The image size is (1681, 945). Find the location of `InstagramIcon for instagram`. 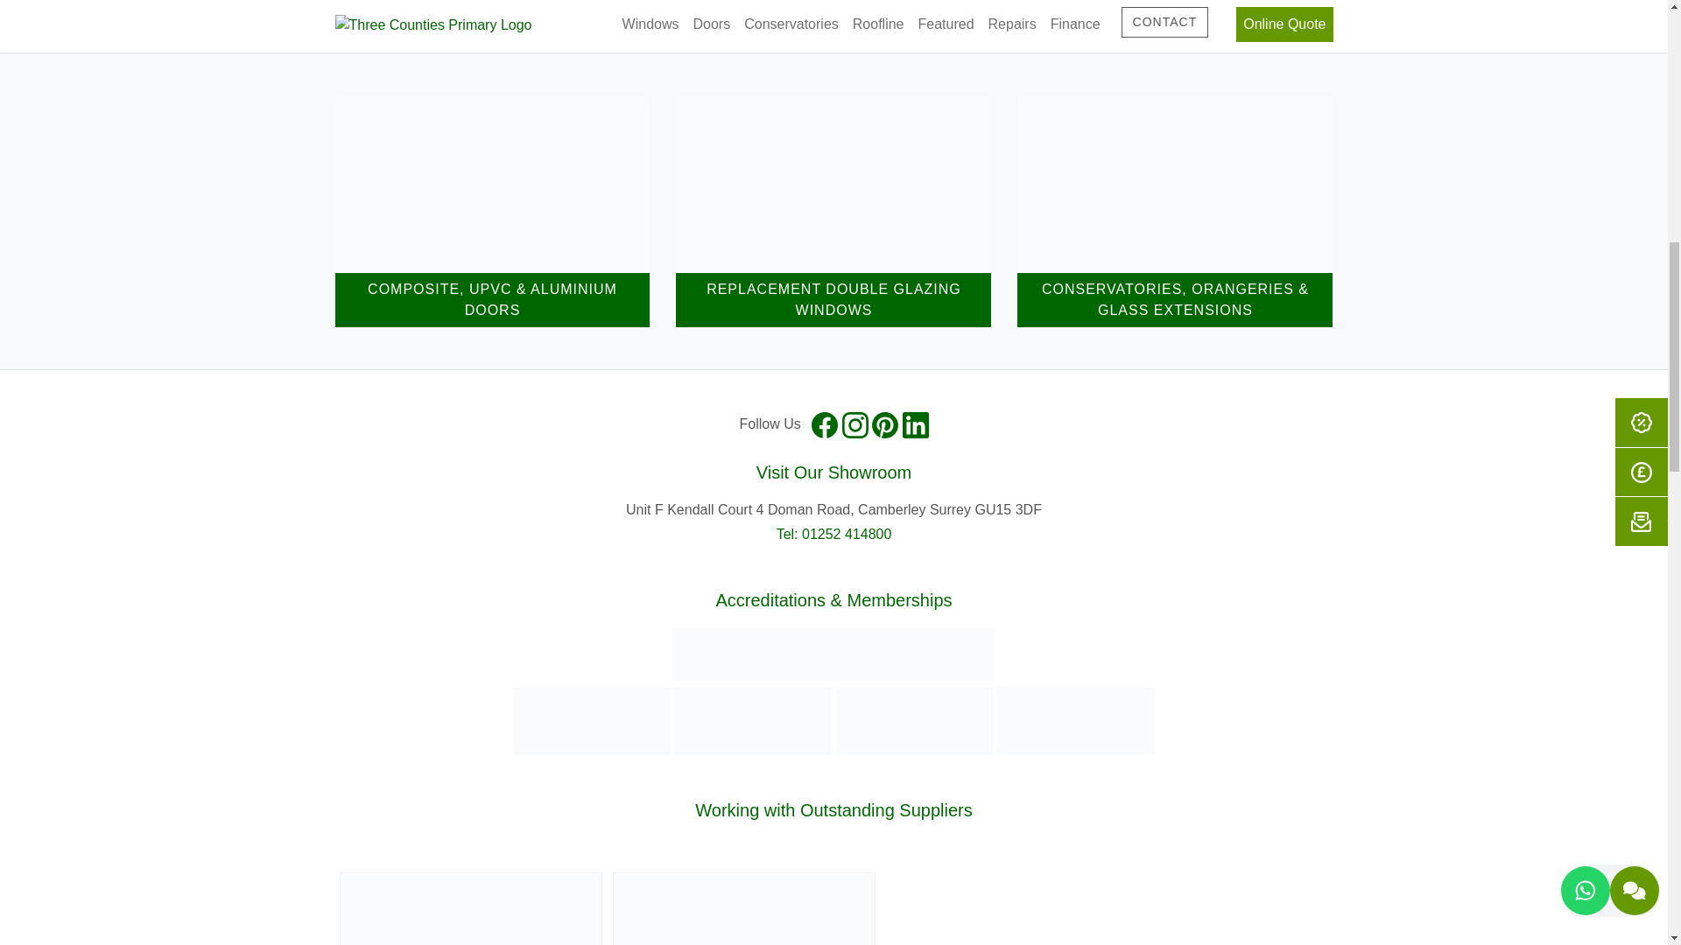

InstagramIcon for instagram is located at coordinates (855, 425).